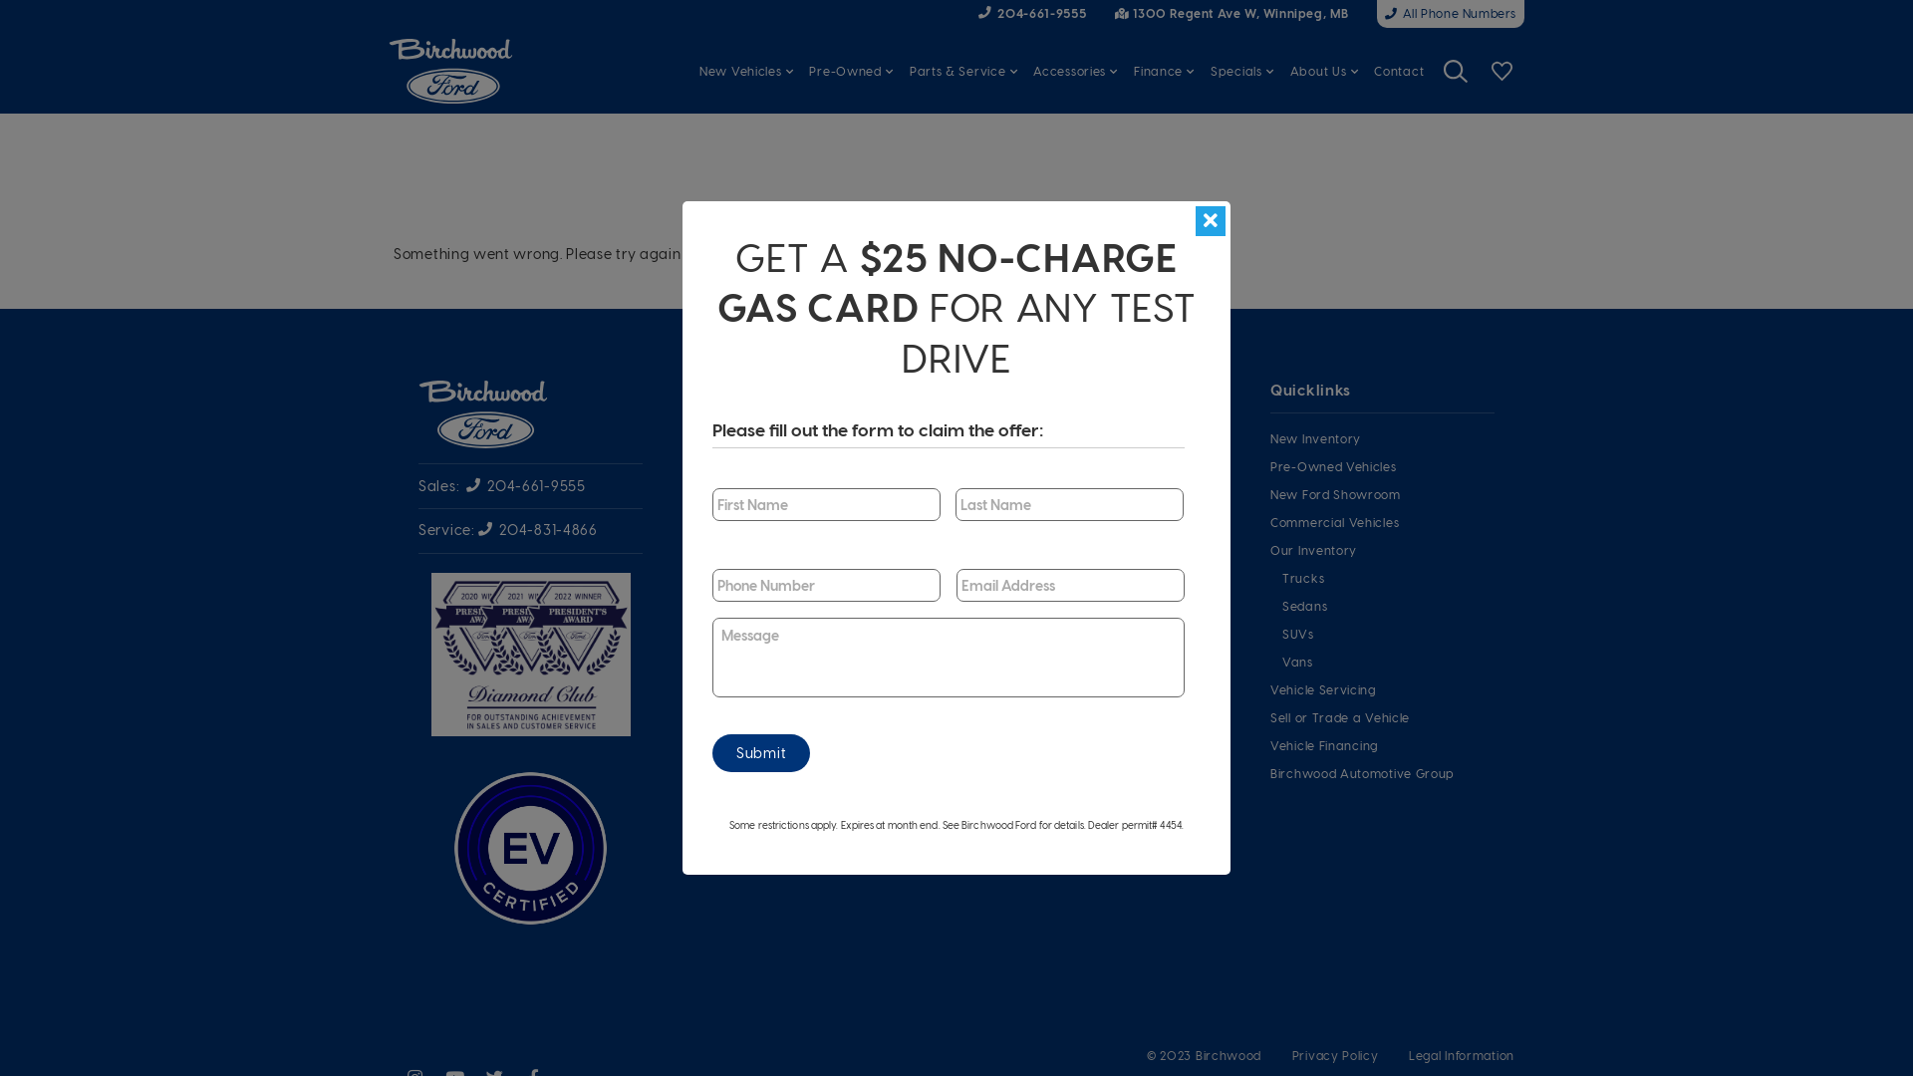 The height and width of the screenshot is (1076, 1913). I want to click on Careers, so click(1098, 631).